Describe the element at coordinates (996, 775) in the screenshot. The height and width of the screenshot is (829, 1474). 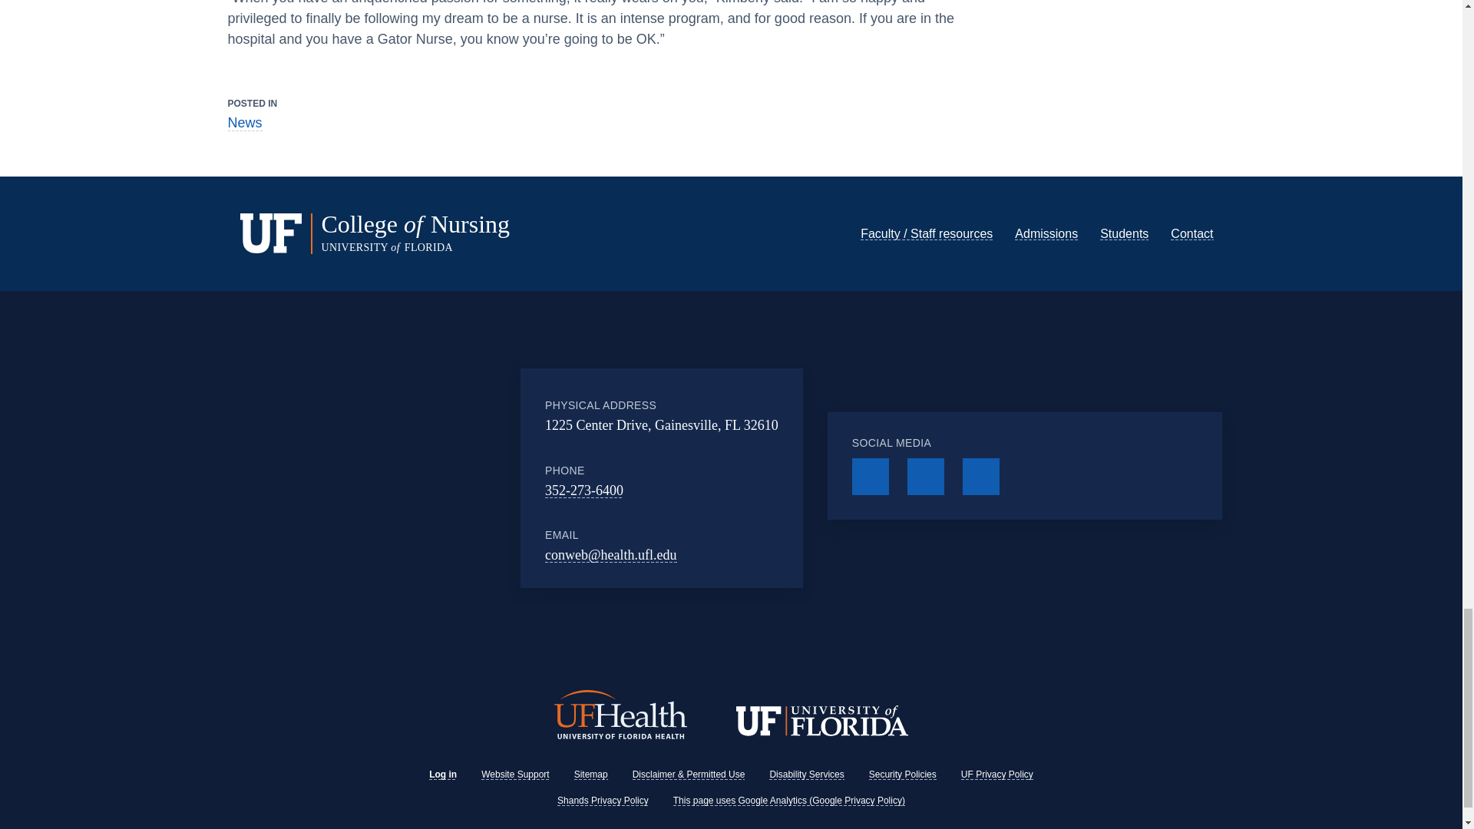
I see `UF Privacy Policy` at that location.